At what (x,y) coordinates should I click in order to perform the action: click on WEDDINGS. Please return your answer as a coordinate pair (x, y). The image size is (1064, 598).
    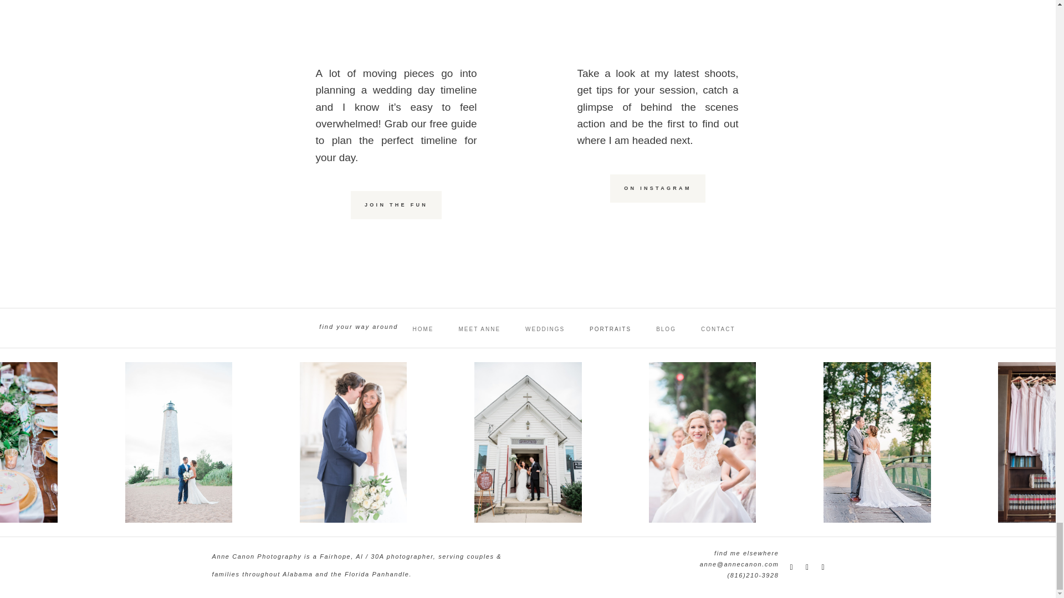
    Looking at the image, I should click on (545, 329).